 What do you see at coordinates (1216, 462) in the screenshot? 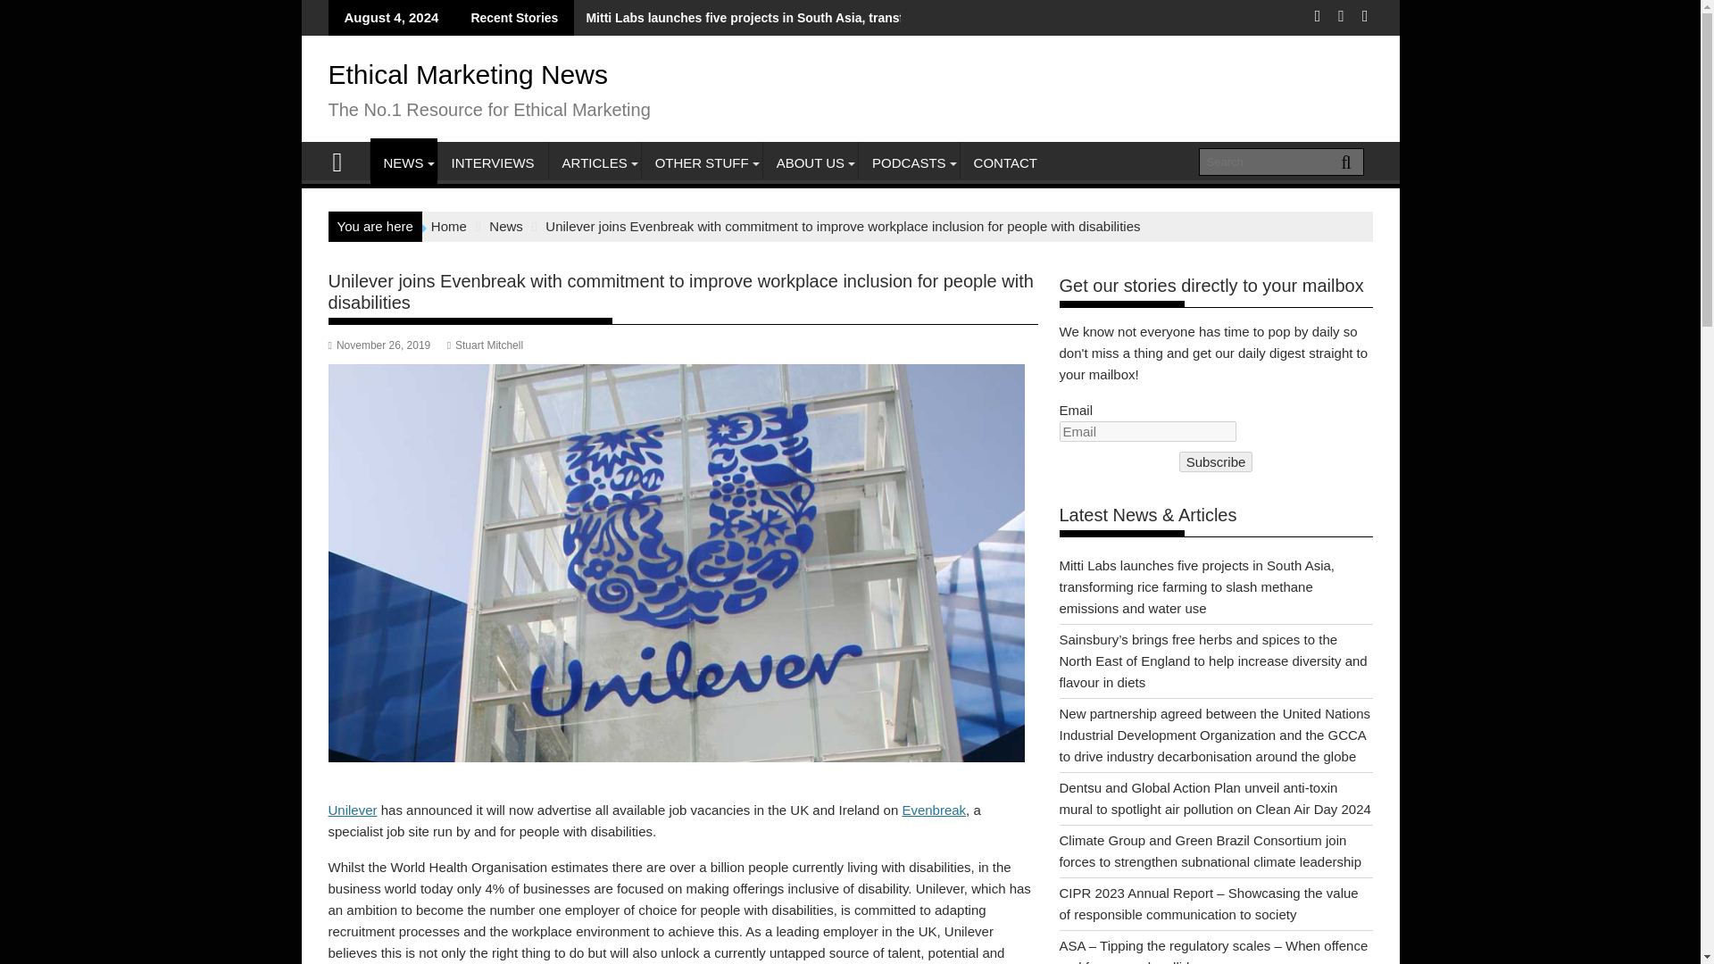
I see `Subscribe` at bounding box center [1216, 462].